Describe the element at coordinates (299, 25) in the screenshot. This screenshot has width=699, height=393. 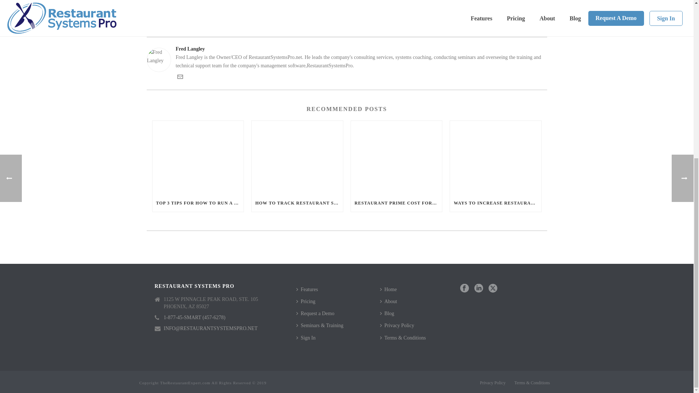
I see `Restaurant Expert` at that location.